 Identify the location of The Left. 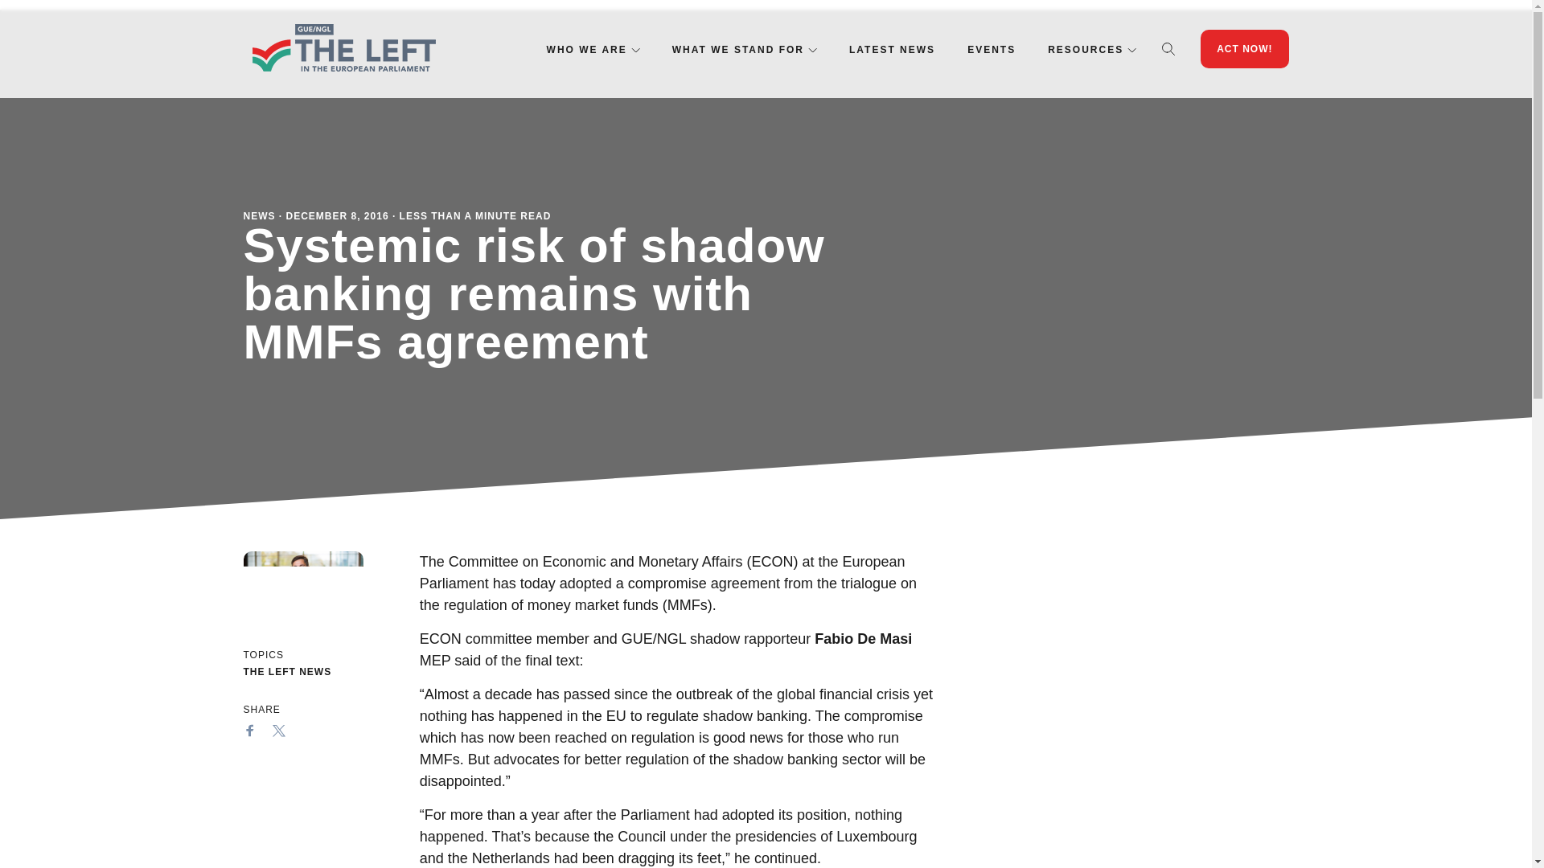
(343, 48).